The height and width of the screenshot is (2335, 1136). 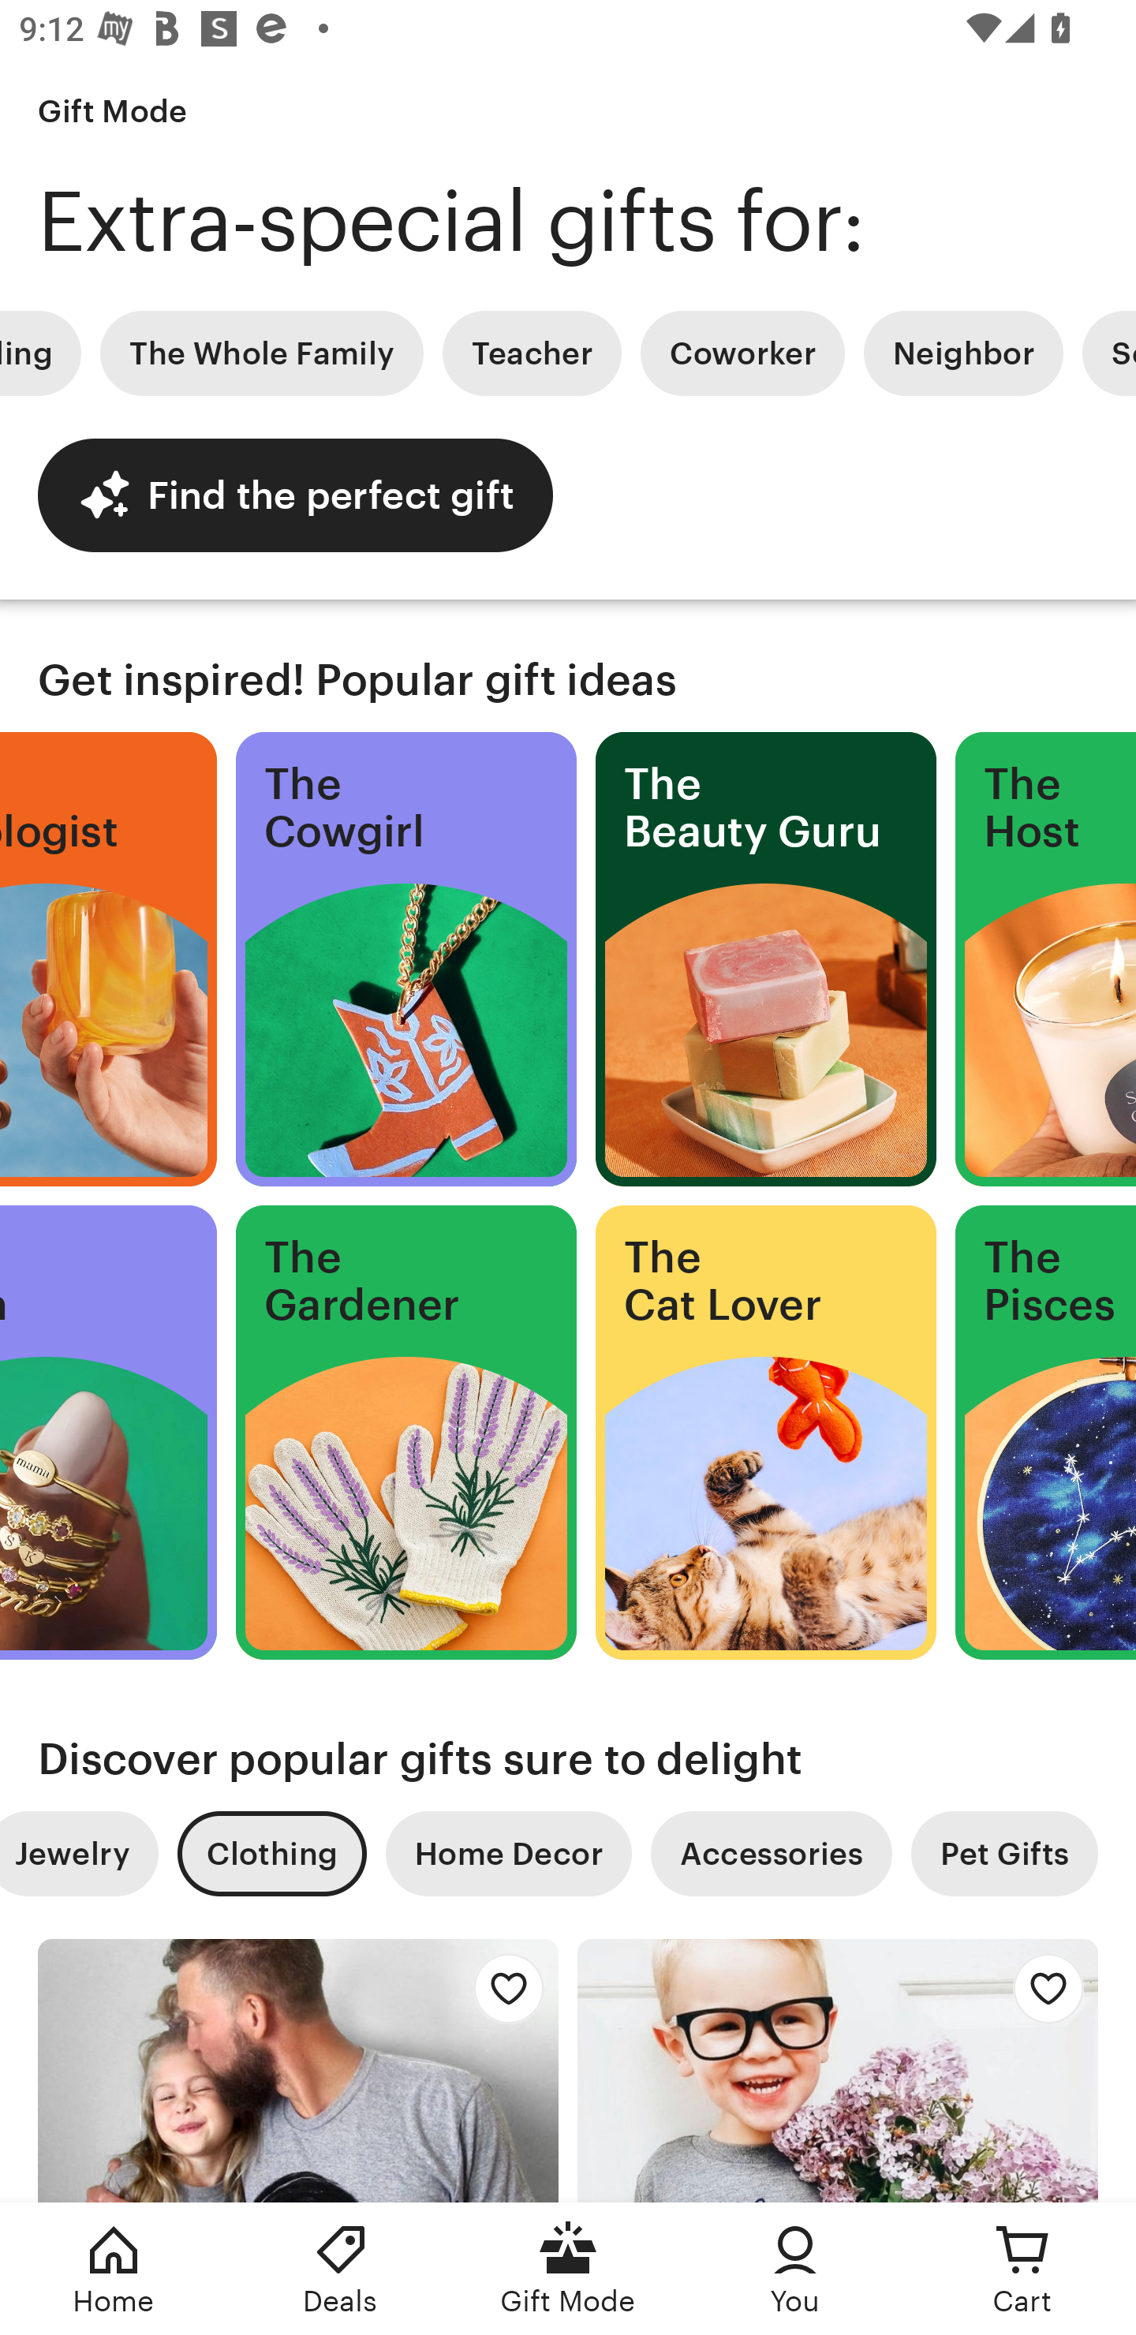 What do you see at coordinates (1022, 2269) in the screenshot?
I see `Cart` at bounding box center [1022, 2269].